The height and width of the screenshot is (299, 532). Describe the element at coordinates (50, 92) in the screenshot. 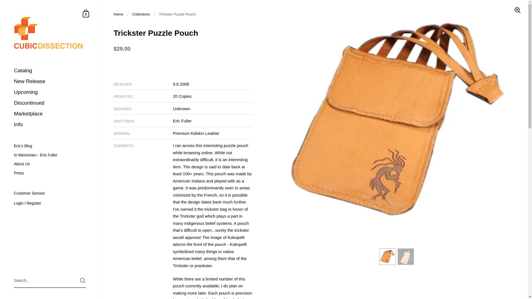

I see `Upcoming` at that location.